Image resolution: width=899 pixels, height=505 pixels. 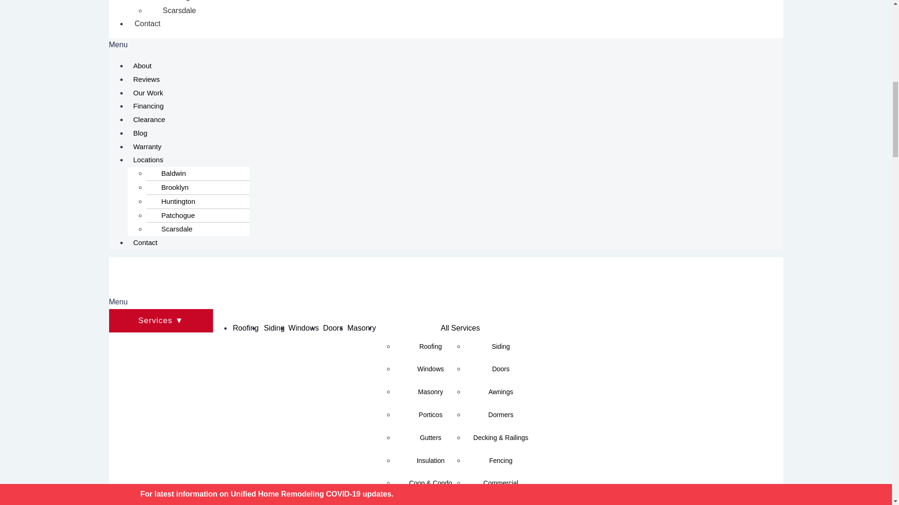 I want to click on Patchogue, so click(x=176, y=4).